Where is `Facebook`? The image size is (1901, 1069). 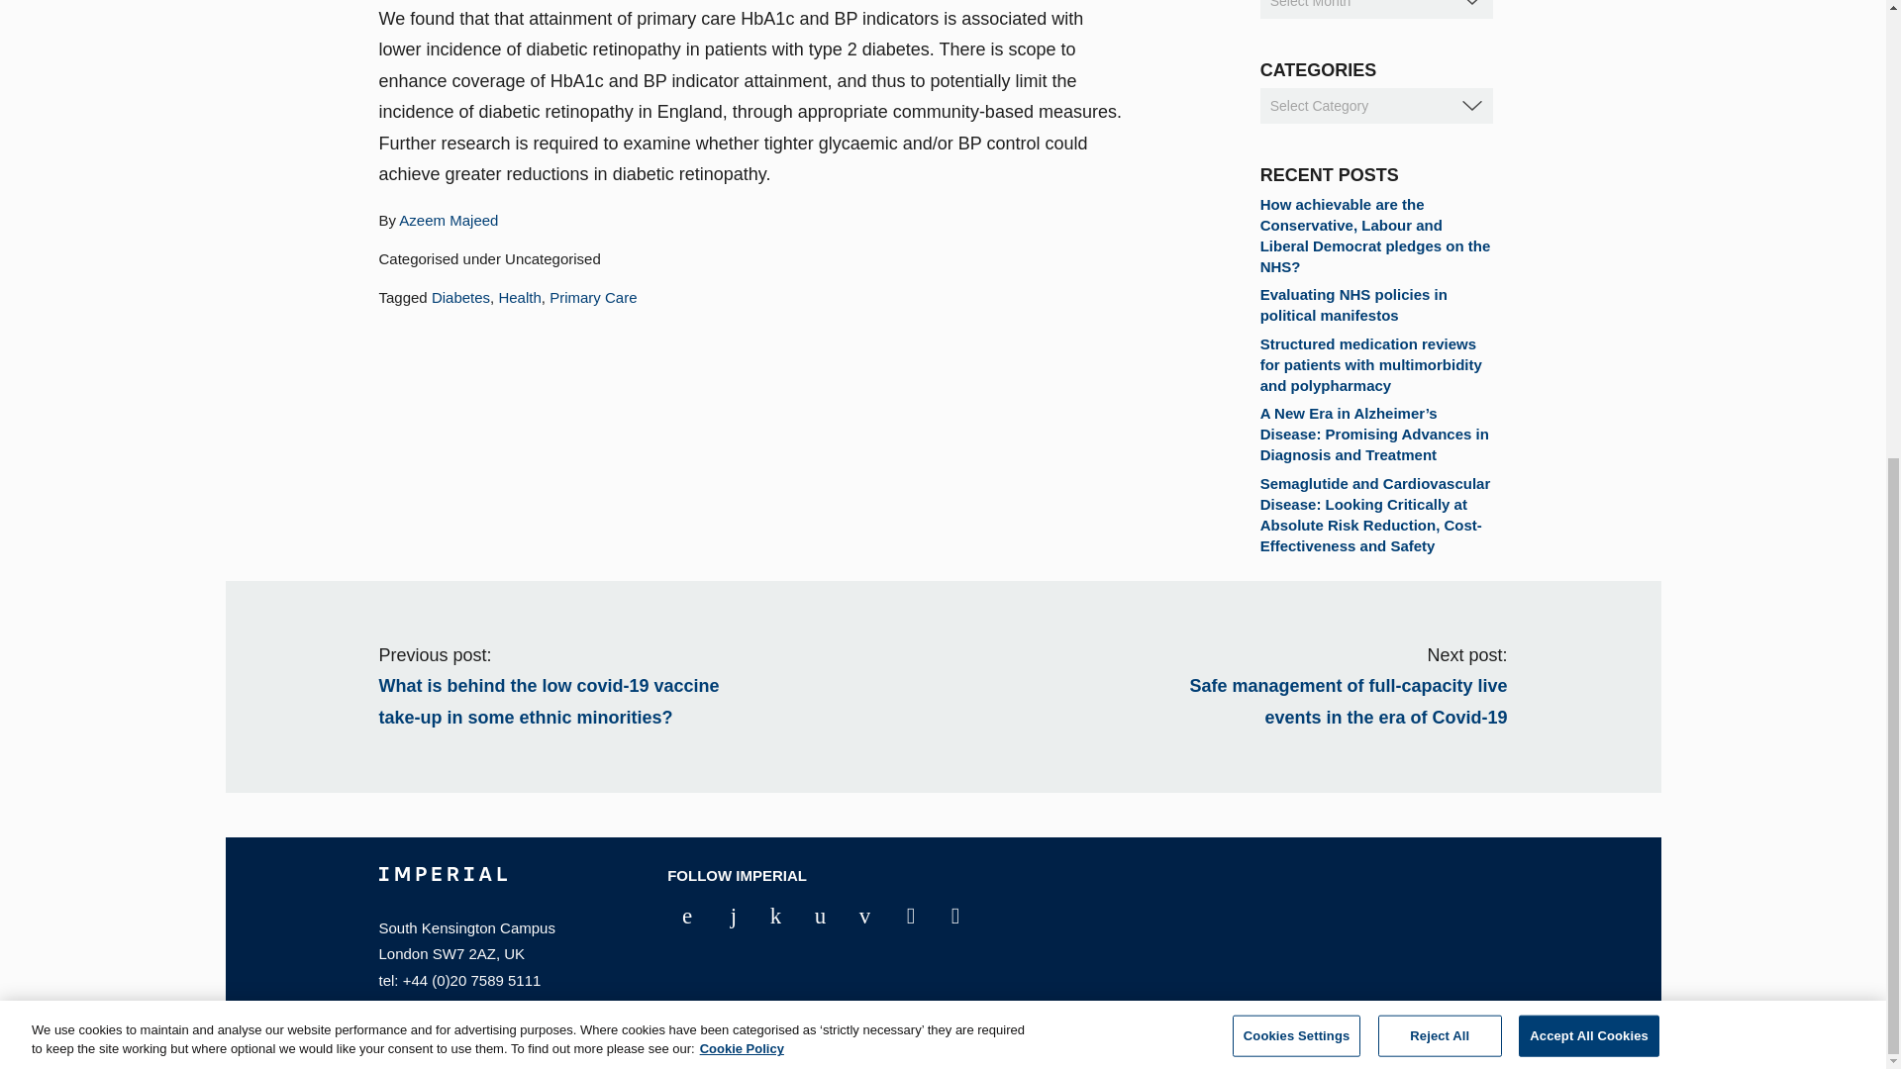
Facebook is located at coordinates (679, 917).